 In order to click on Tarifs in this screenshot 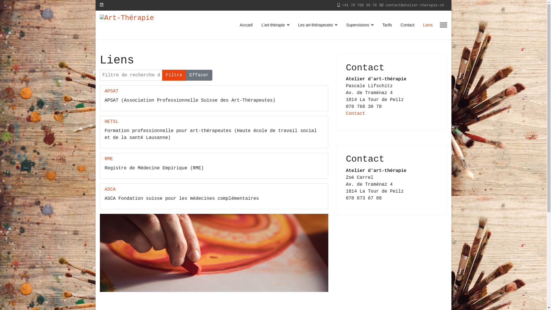, I will do `click(387, 25)`.